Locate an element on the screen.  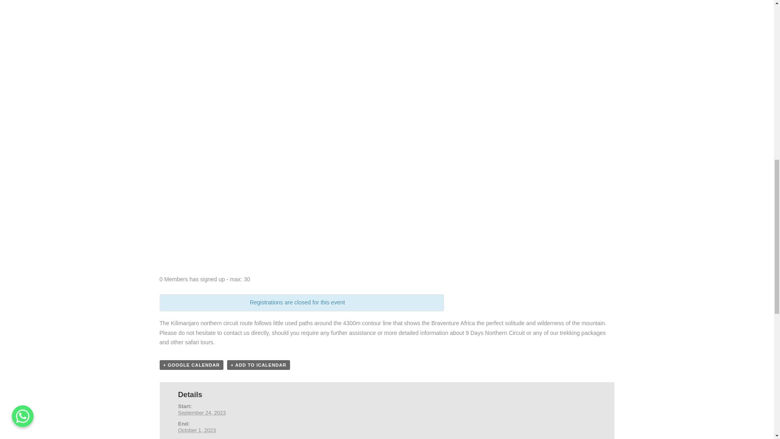
Download .ics file is located at coordinates (258, 365).